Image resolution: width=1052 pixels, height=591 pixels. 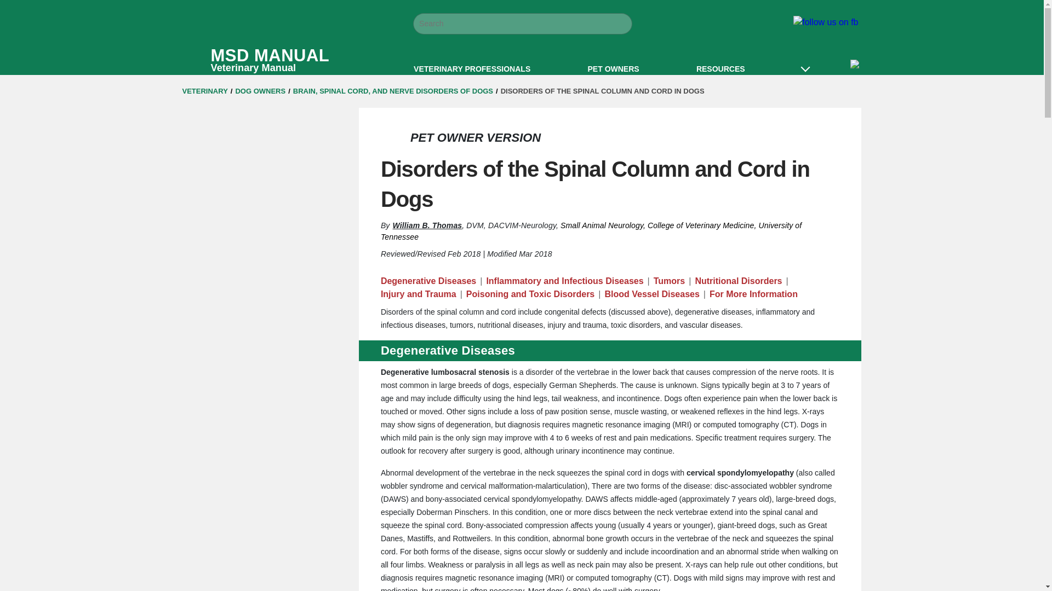 I want to click on View Our Facebook Page, so click(x=825, y=21).